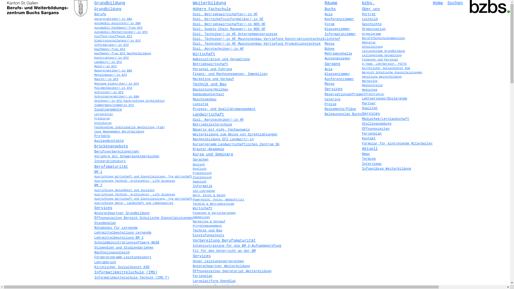 The width and height of the screenshot is (514, 289). Describe the element at coordinates (100, 14) in the screenshot. I see `Berufe` at that location.